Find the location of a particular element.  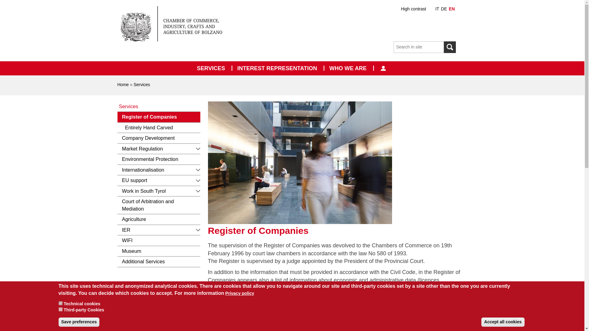

Search in site is located at coordinates (450, 47).